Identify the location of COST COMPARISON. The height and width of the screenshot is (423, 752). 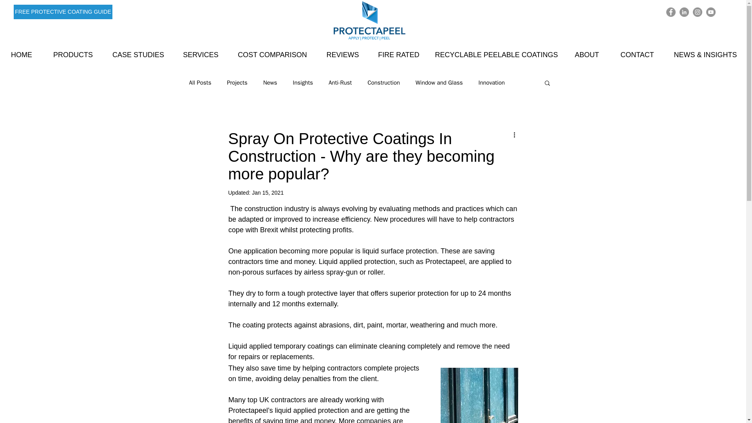
(272, 55).